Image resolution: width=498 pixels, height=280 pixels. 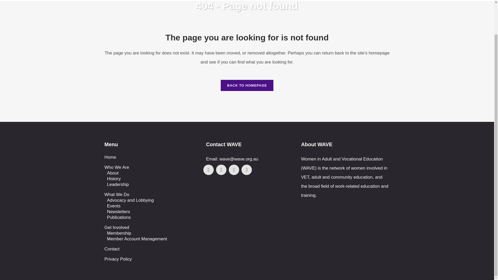 What do you see at coordinates (151, 179) in the screenshot?
I see `History` at bounding box center [151, 179].